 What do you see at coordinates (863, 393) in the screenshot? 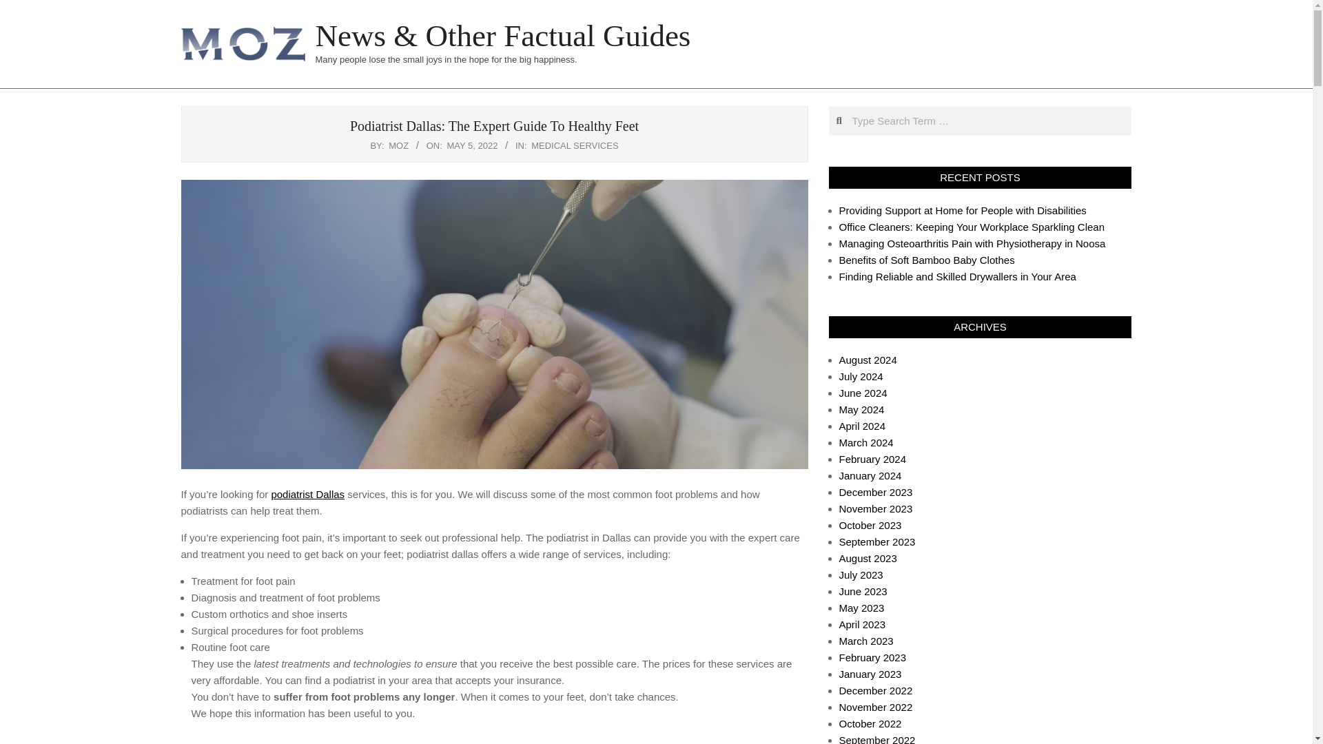
I see `June 2024` at bounding box center [863, 393].